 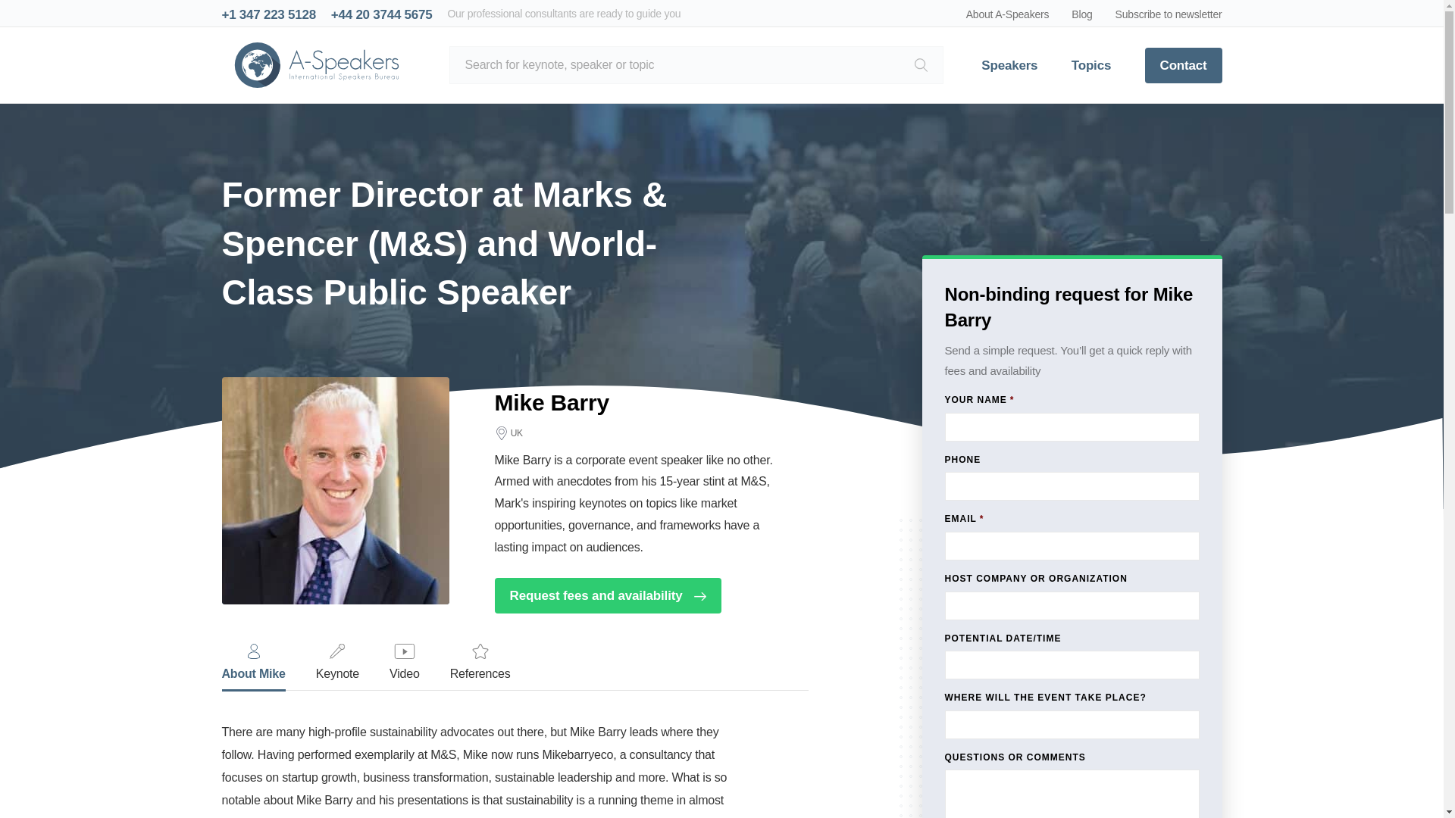 I want to click on Topics, so click(x=1091, y=65).